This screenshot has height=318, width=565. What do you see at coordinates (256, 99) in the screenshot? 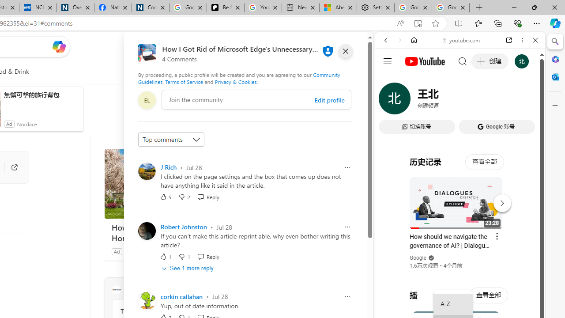
I see `comment-box` at bounding box center [256, 99].